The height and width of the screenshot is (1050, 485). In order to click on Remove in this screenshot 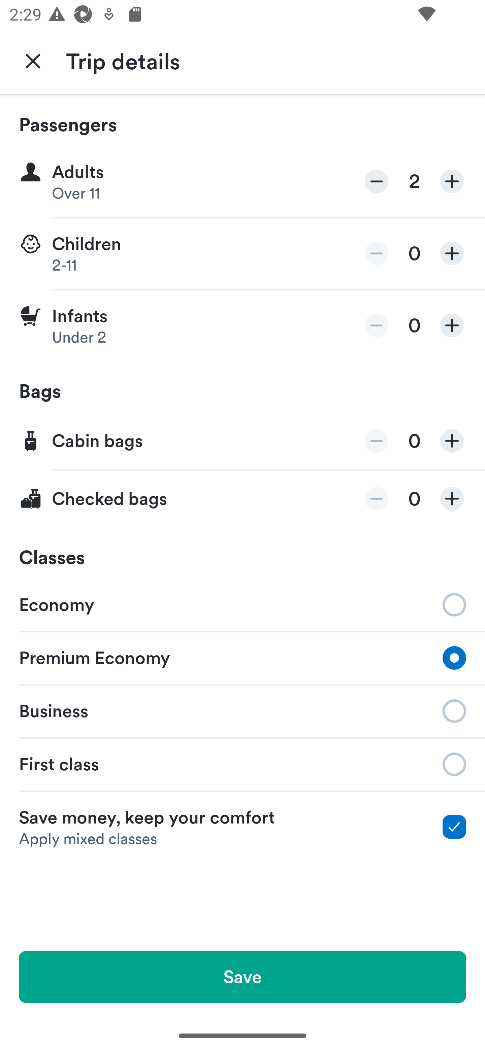, I will do `click(377, 441)`.